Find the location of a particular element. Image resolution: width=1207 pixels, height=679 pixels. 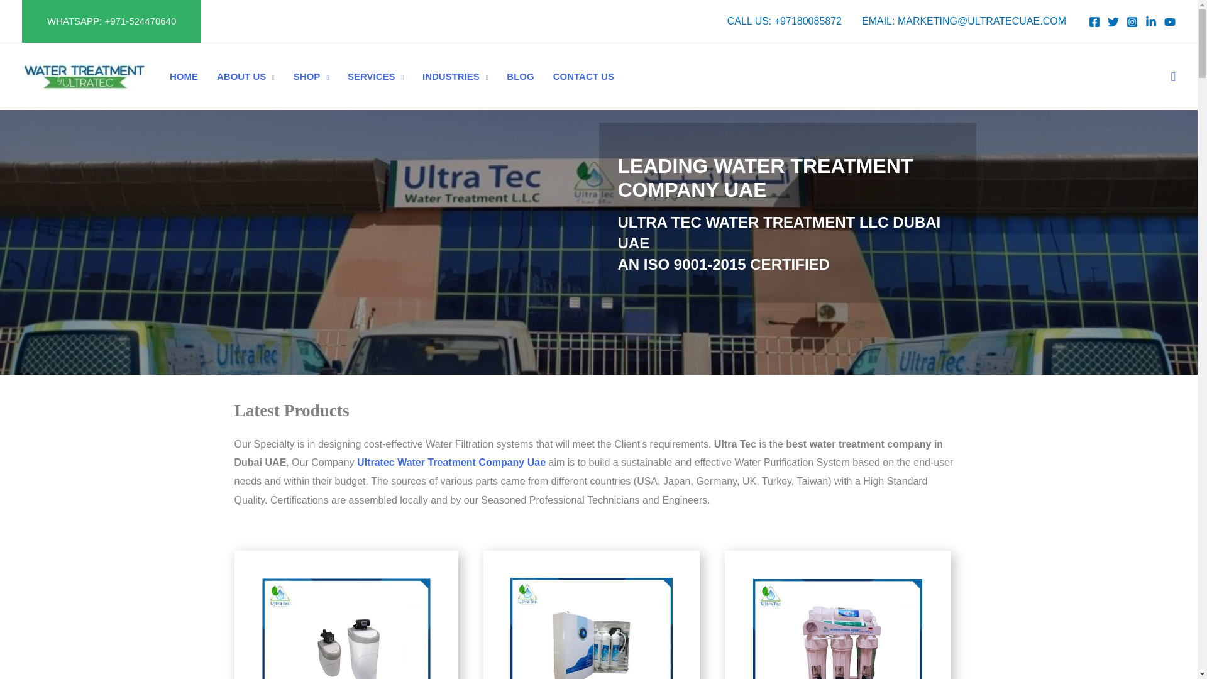

Smart Water Softeners is located at coordinates (346, 615).